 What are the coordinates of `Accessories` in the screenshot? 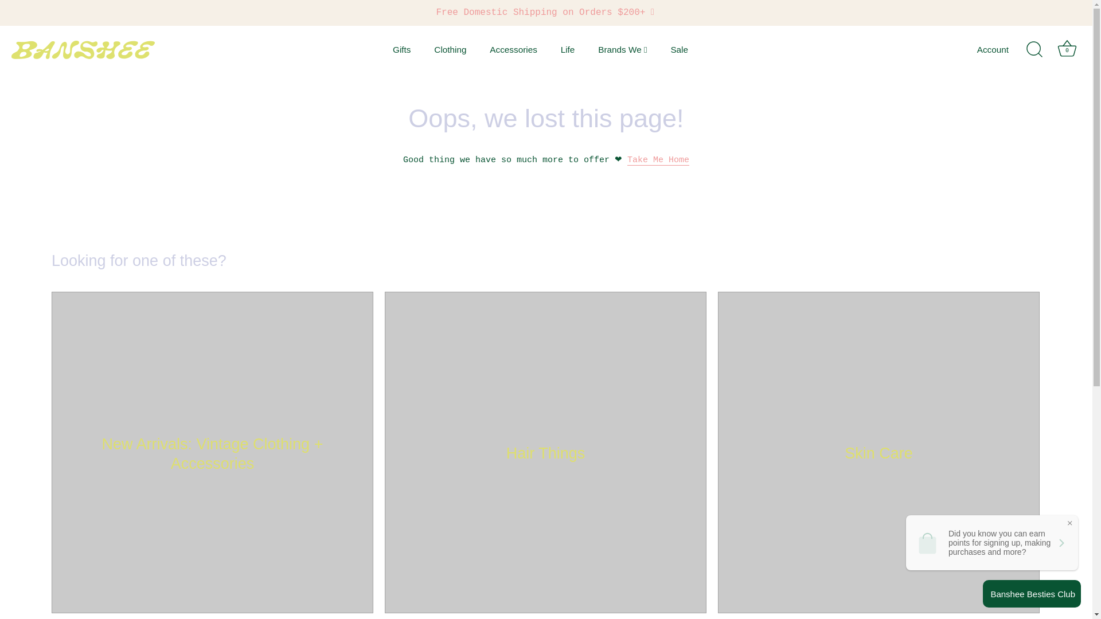 It's located at (513, 49).